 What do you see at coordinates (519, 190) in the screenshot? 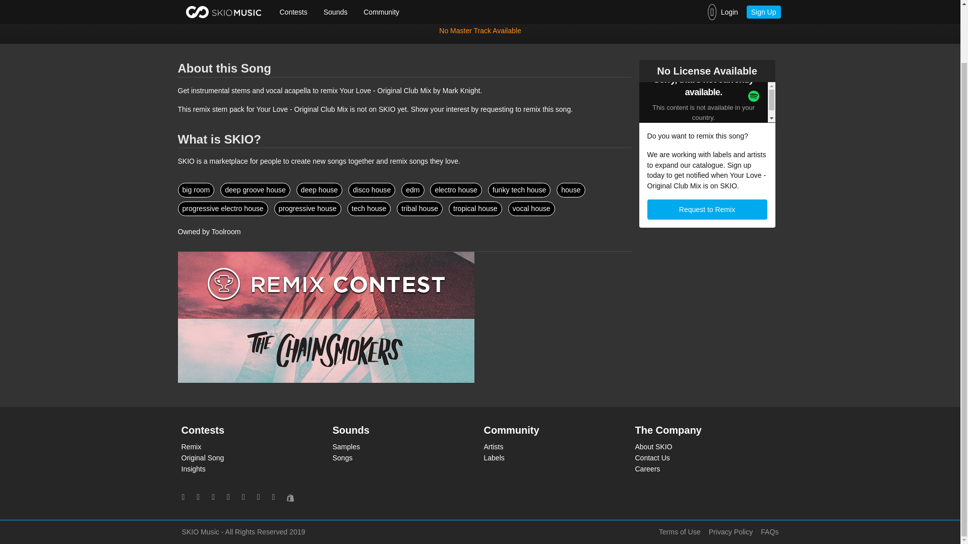
I see `funky tech house` at bounding box center [519, 190].